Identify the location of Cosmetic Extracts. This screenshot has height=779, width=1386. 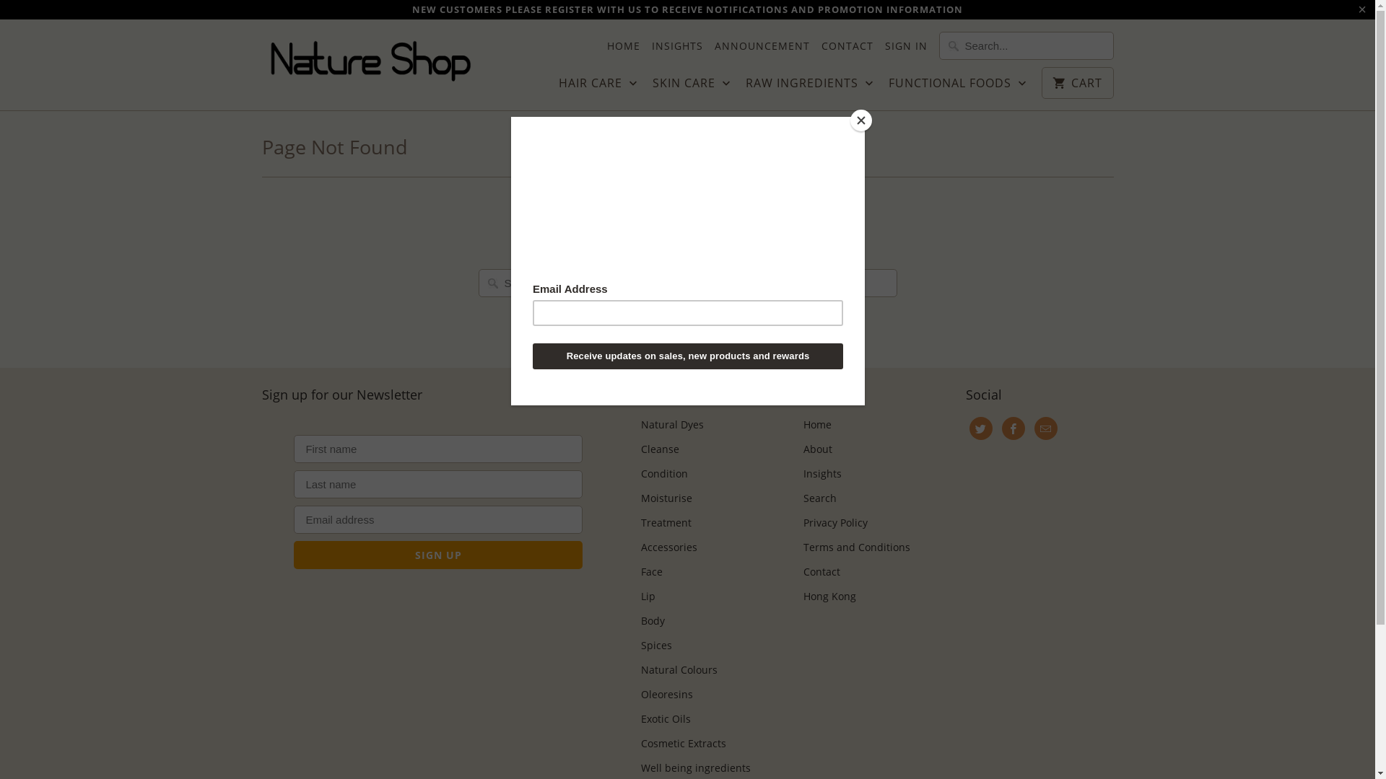
(684, 743).